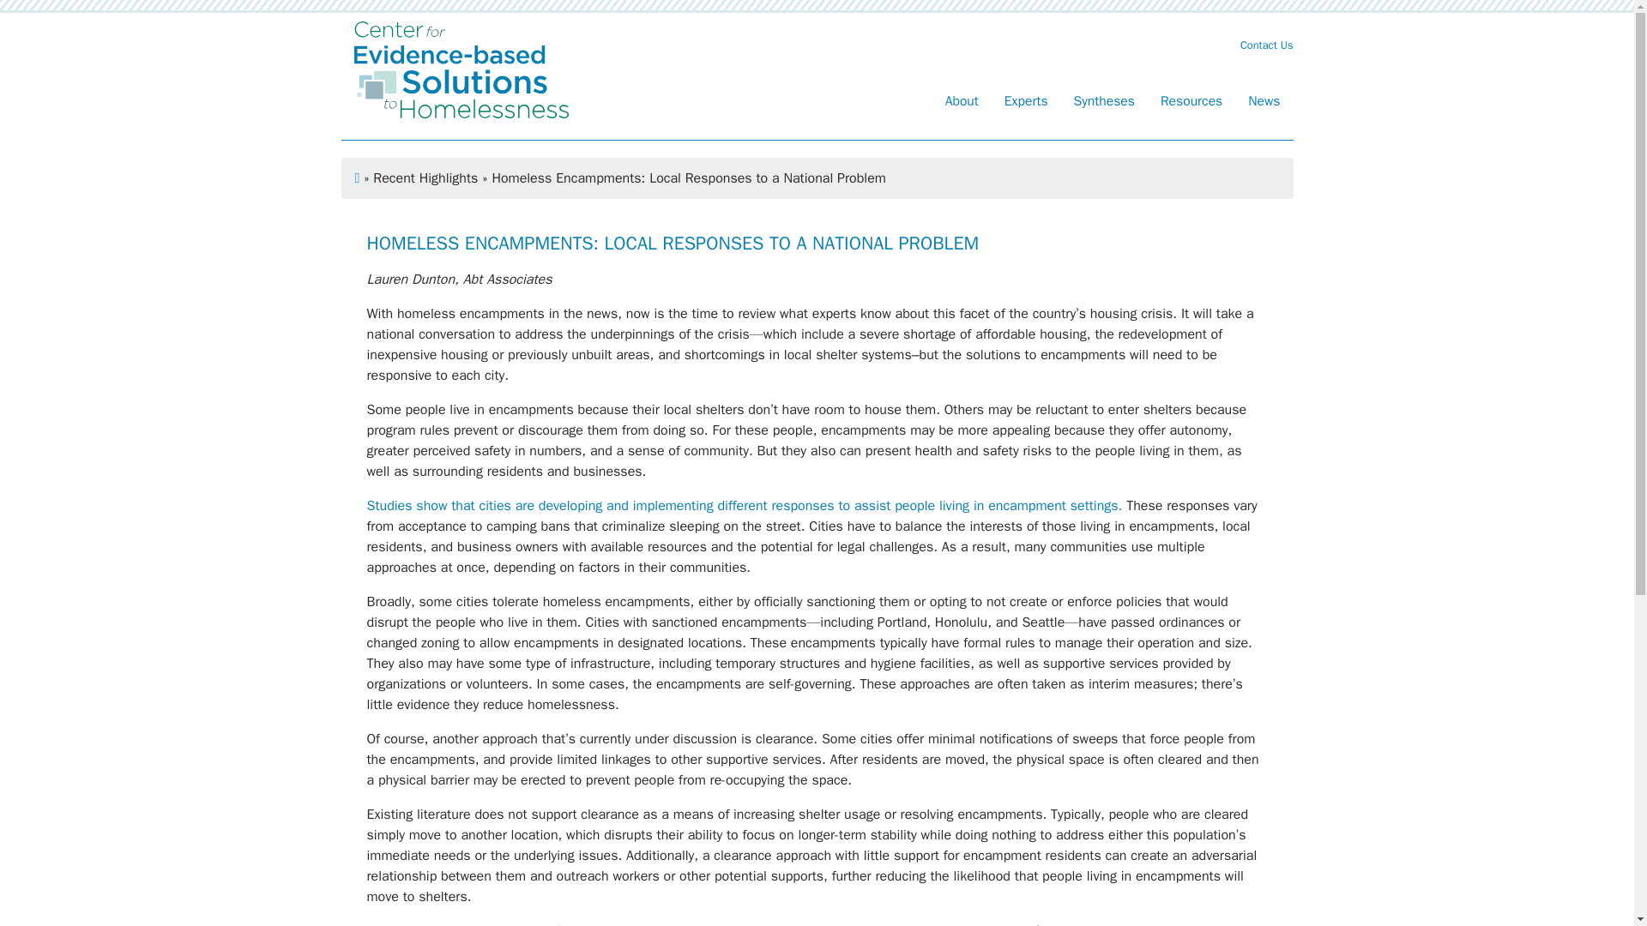  What do you see at coordinates (1264, 104) in the screenshot?
I see `News` at bounding box center [1264, 104].